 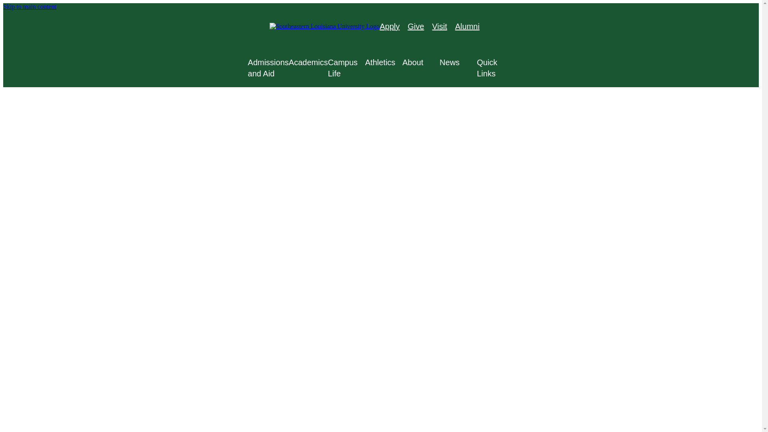 I want to click on Admissions and Aid, so click(x=268, y=68).